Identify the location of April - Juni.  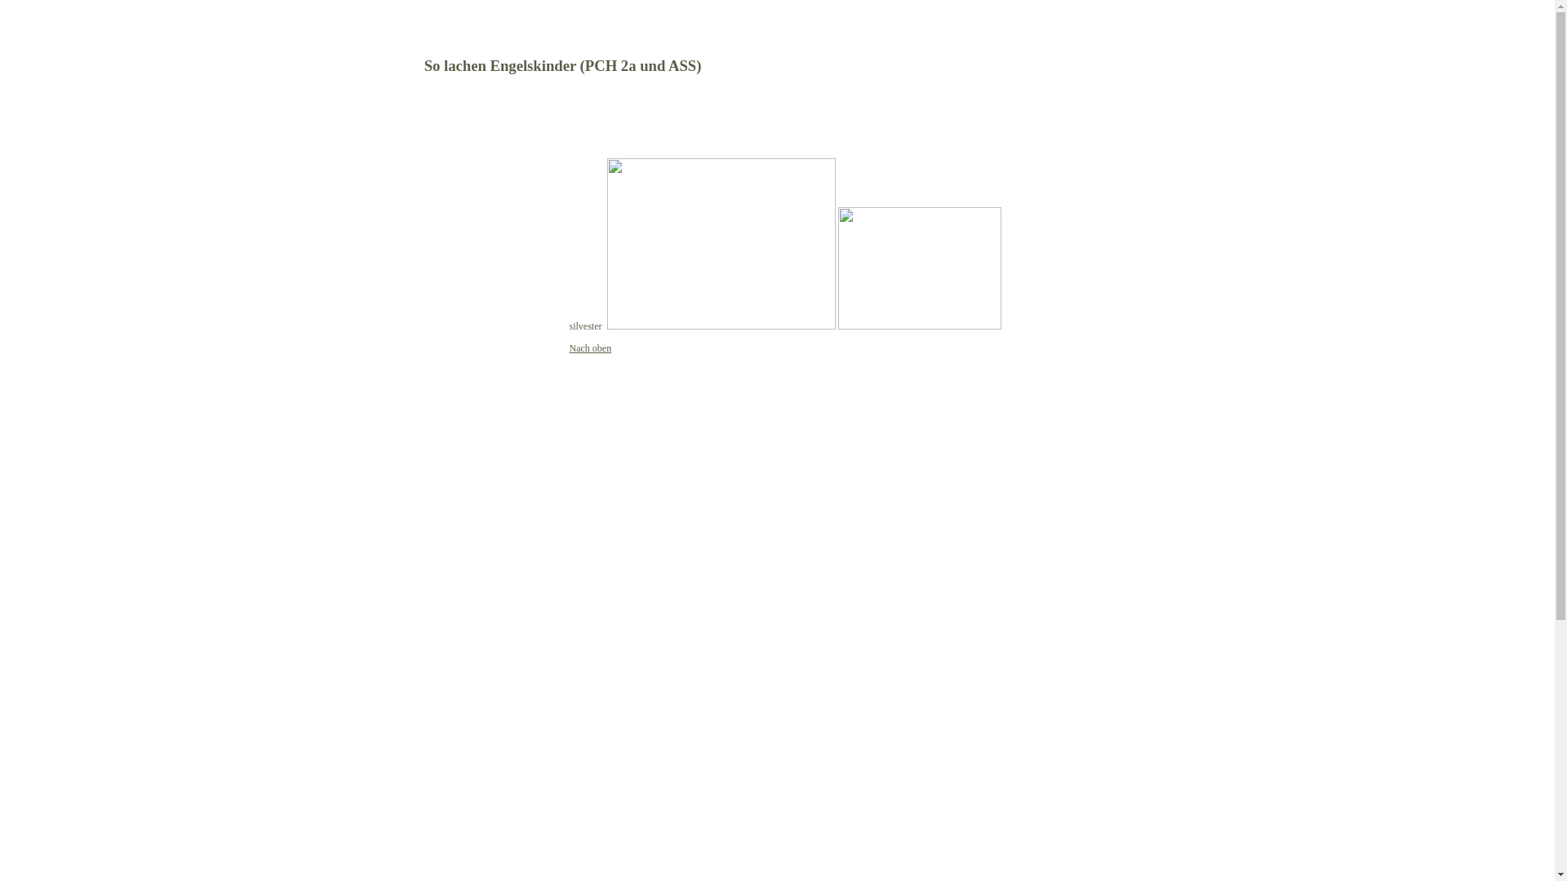
(395, 737).